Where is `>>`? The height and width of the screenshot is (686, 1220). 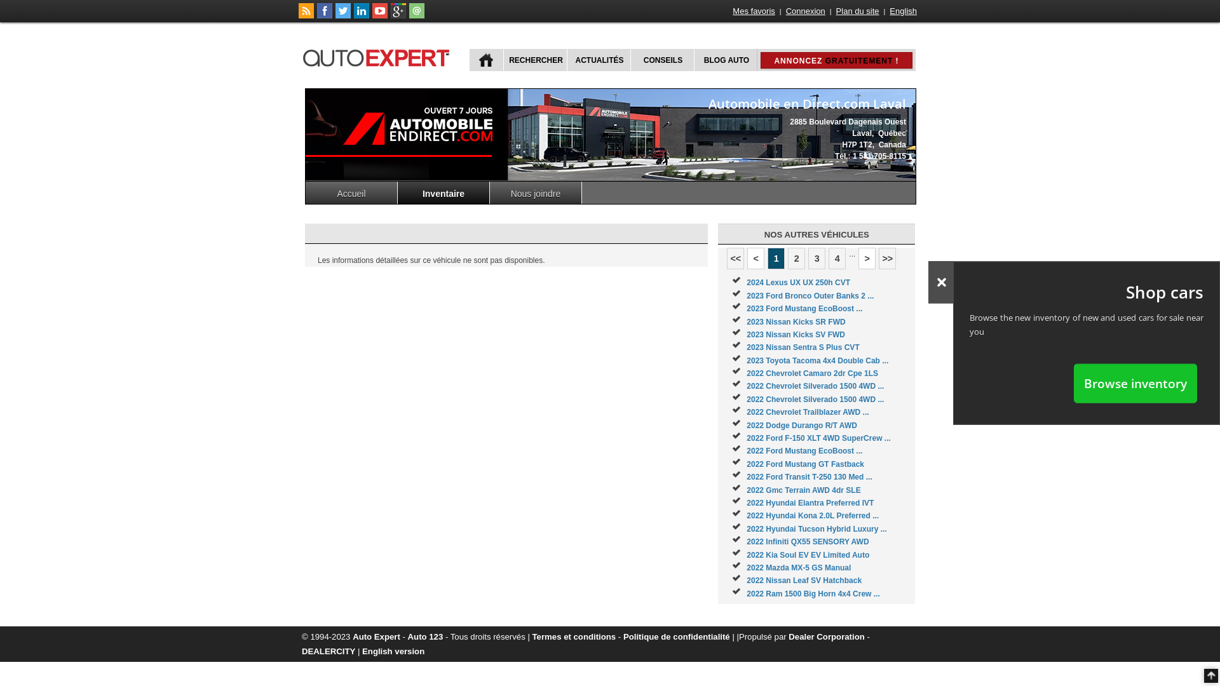 >> is located at coordinates (887, 259).